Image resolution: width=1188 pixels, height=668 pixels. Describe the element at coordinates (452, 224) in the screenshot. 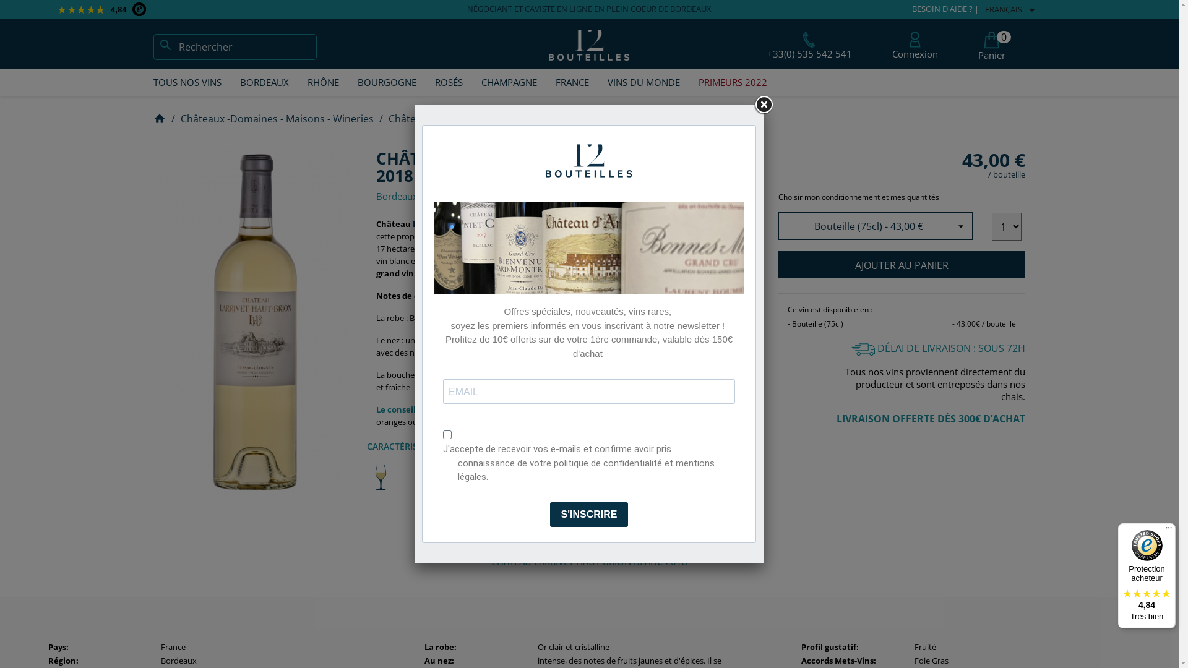

I see `Larrivet Haut Brion` at that location.